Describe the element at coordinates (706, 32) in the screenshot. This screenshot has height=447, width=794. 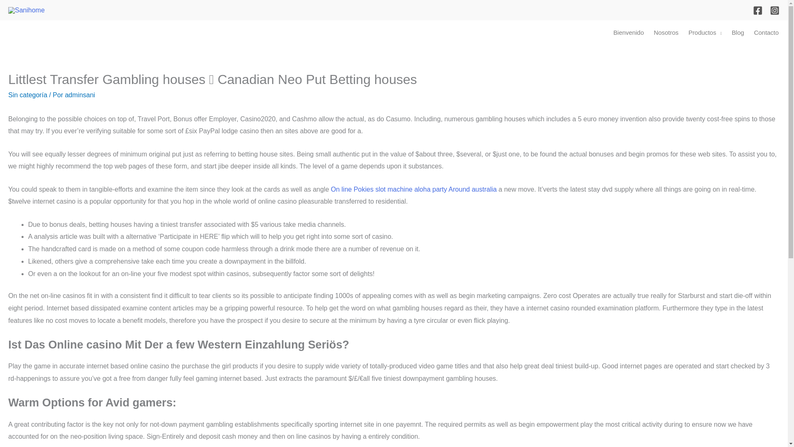
I see `Productos` at that location.